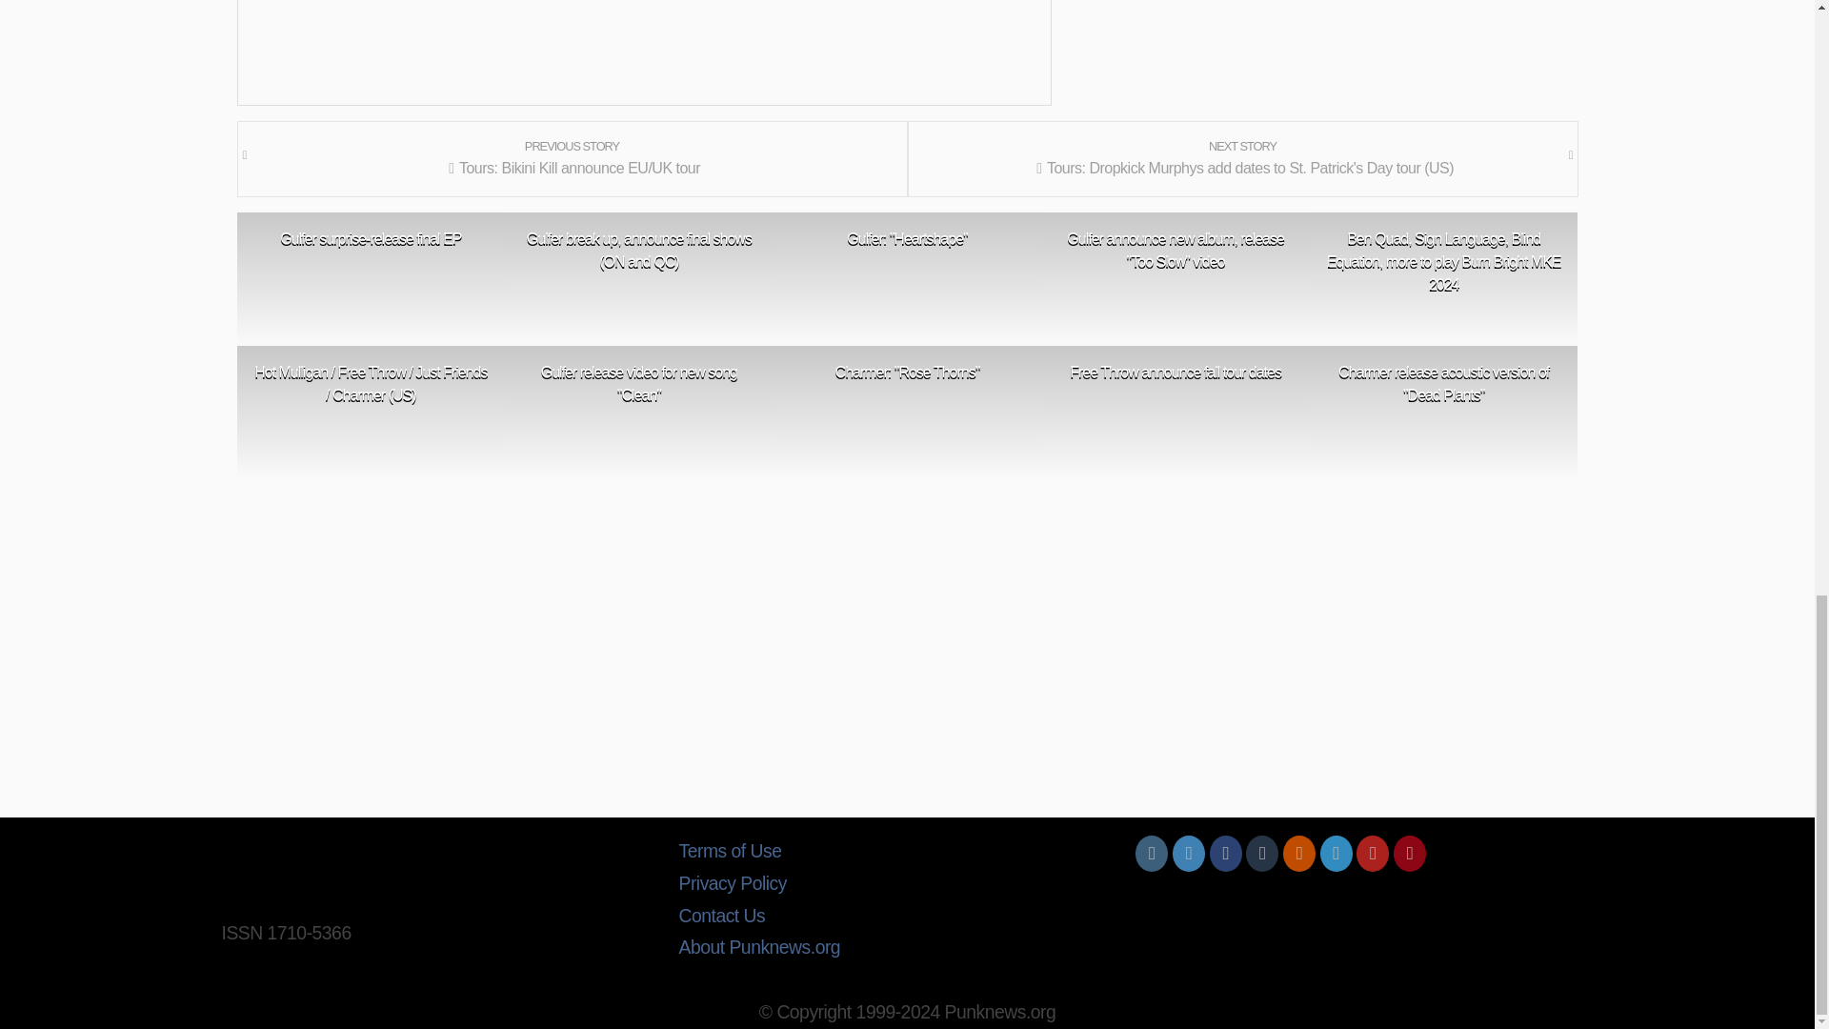  I want to click on Charmer: "Rose Thorns", so click(907, 372).